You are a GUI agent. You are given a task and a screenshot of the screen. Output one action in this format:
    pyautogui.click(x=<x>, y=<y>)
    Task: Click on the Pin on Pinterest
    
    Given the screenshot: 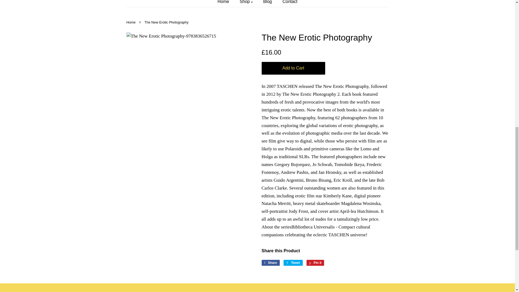 What is the action you would take?
    pyautogui.click(x=315, y=262)
    